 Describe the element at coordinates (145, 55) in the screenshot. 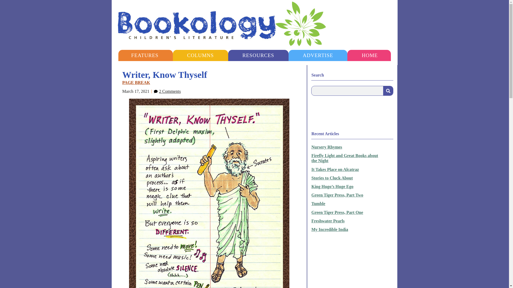

I see `FEATURES` at that location.